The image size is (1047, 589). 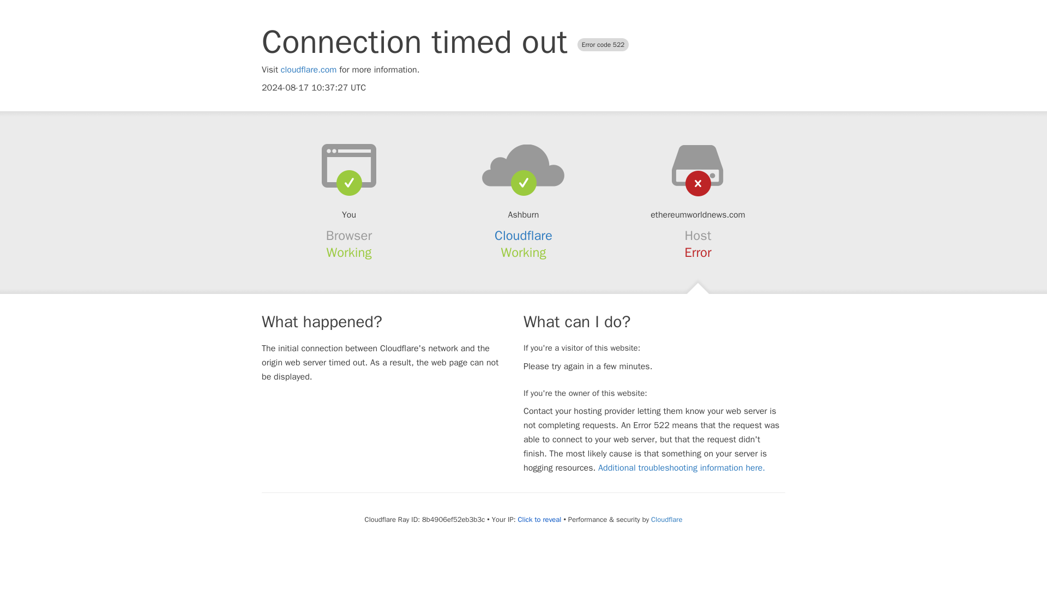 I want to click on Click to reveal, so click(x=540, y=519).